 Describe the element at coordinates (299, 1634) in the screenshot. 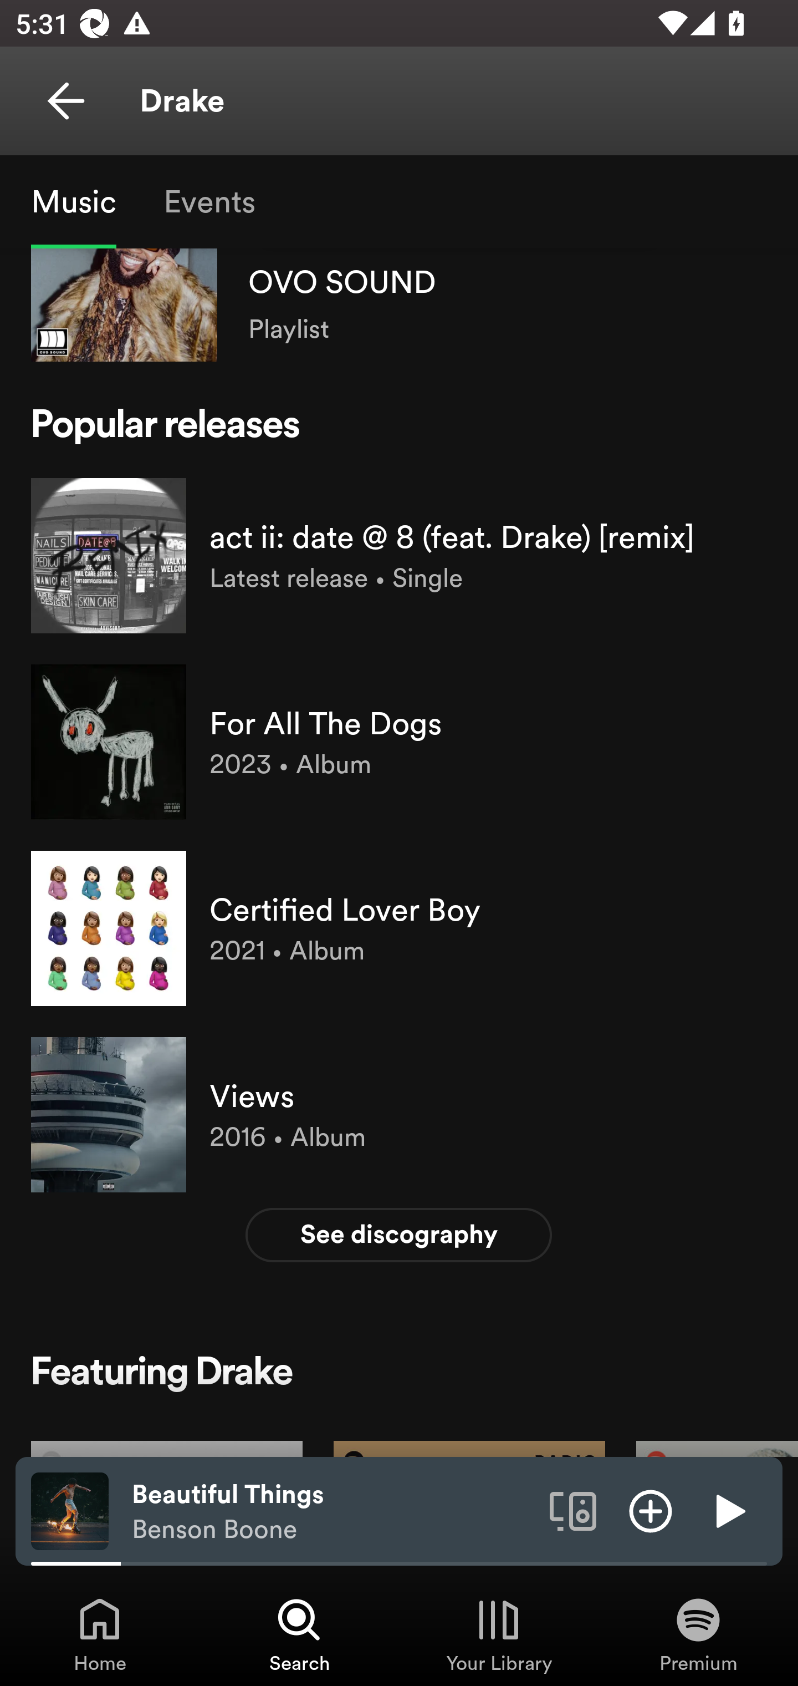

I see `Search, Tab 2 of 4 Search Search` at that location.